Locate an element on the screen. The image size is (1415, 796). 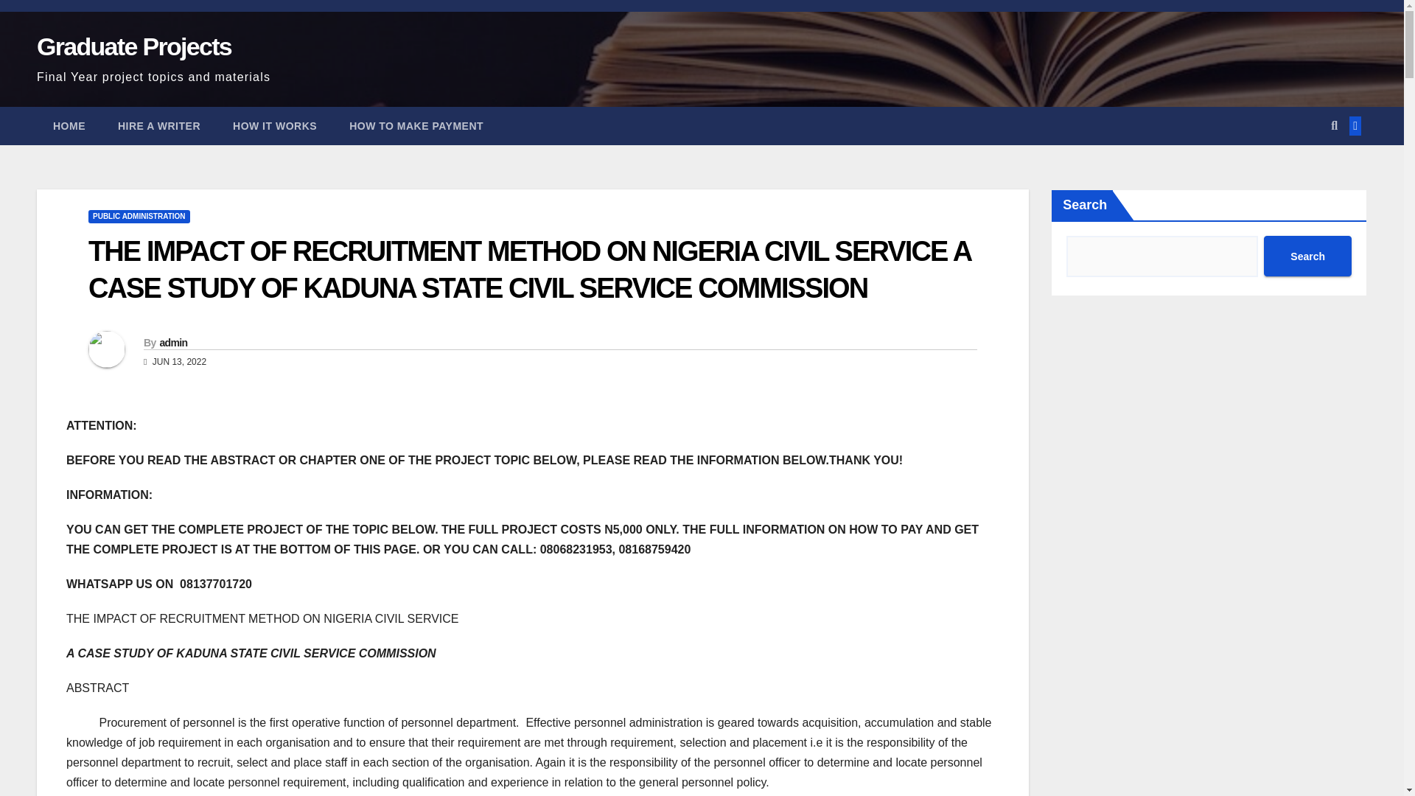
HOW IT WORKS is located at coordinates (274, 125).